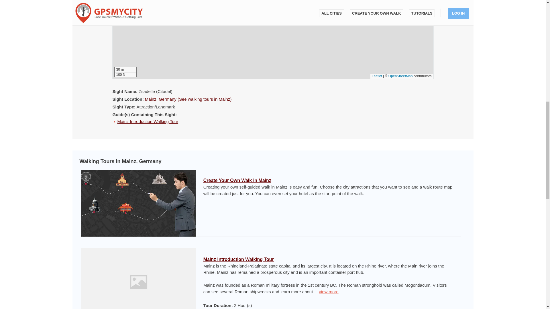 This screenshot has height=309, width=550. What do you see at coordinates (328, 292) in the screenshot?
I see `view more` at bounding box center [328, 292].